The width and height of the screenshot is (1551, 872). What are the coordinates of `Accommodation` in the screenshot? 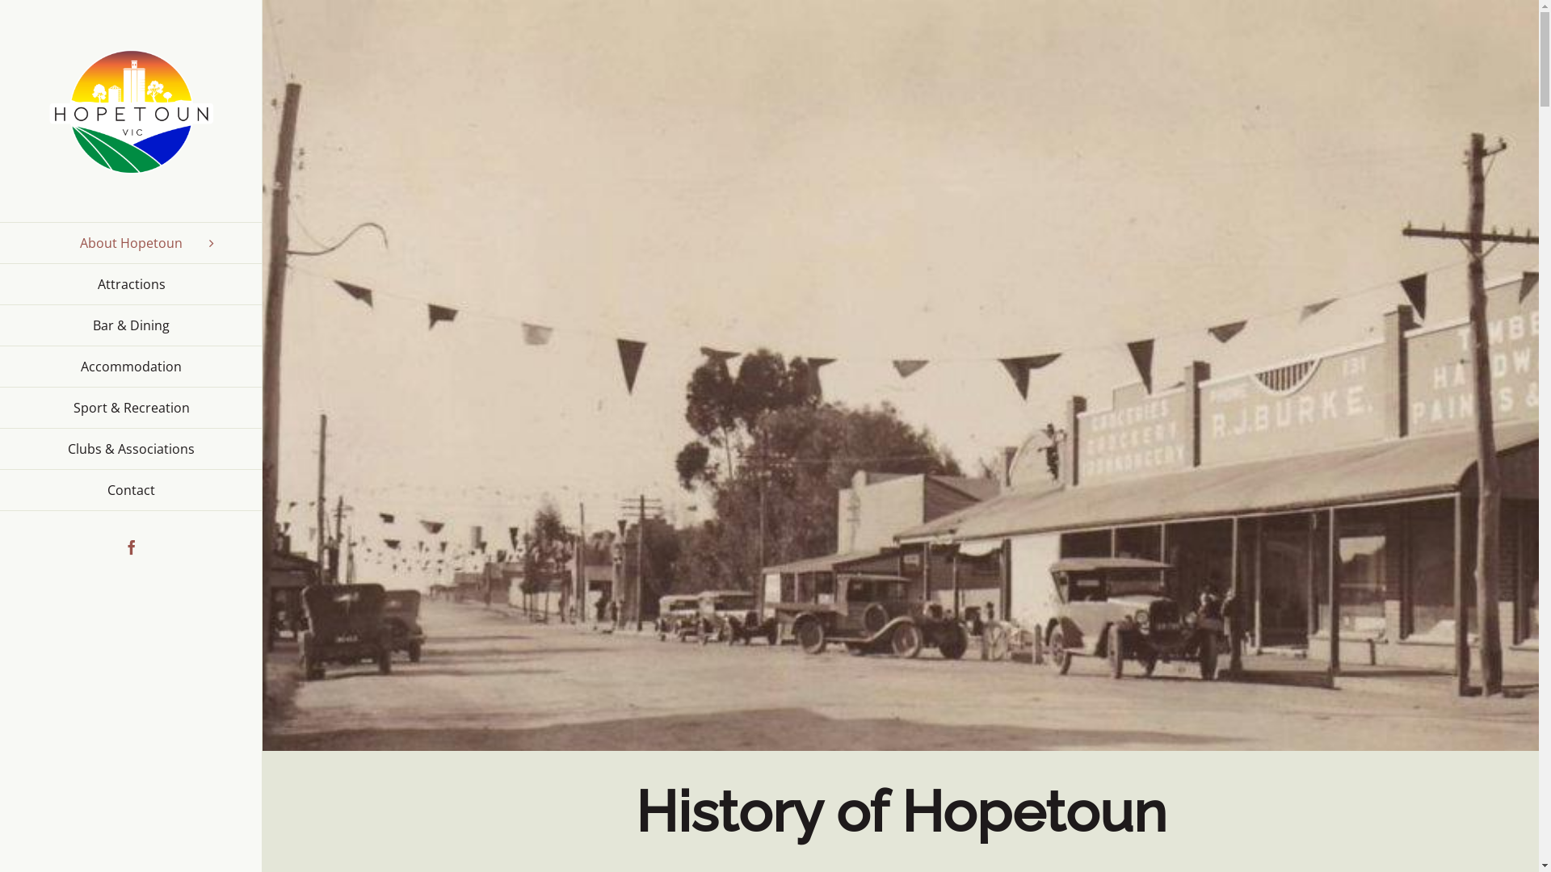 It's located at (131, 367).